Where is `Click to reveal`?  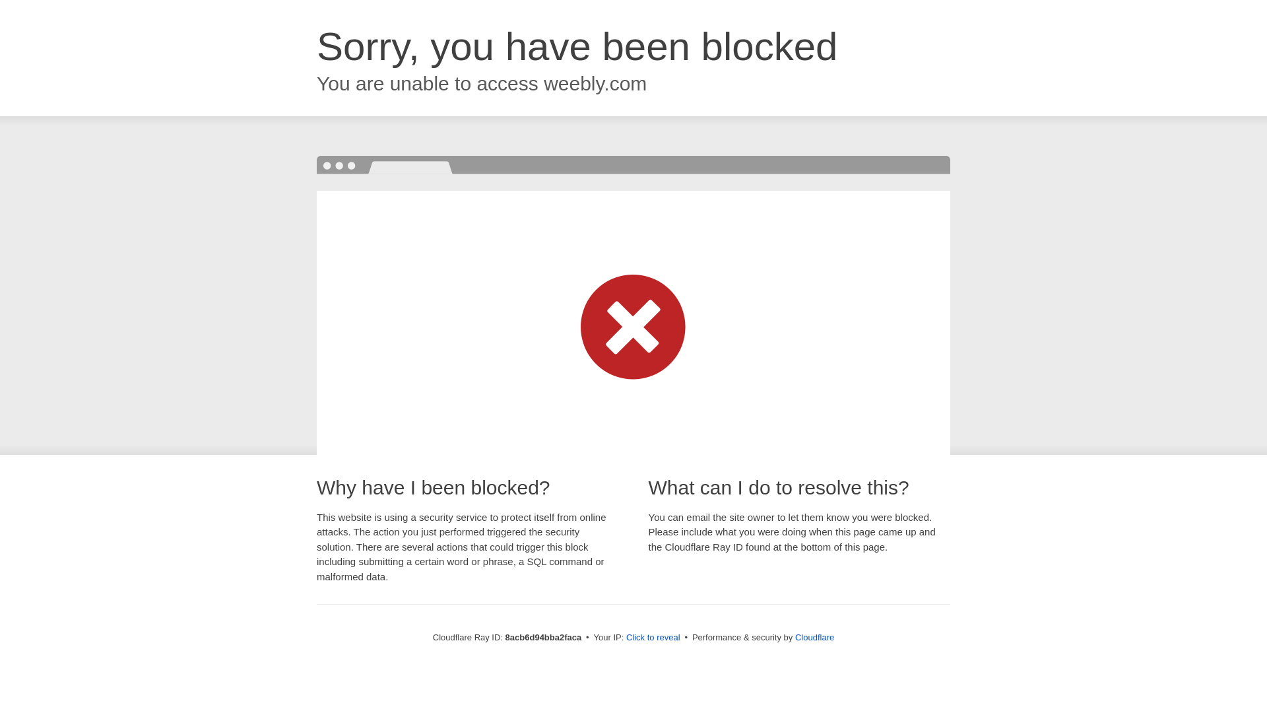 Click to reveal is located at coordinates (653, 638).